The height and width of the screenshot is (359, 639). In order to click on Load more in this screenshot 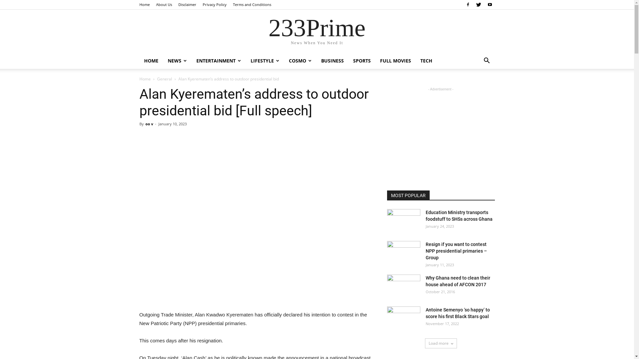, I will do `click(441, 343)`.